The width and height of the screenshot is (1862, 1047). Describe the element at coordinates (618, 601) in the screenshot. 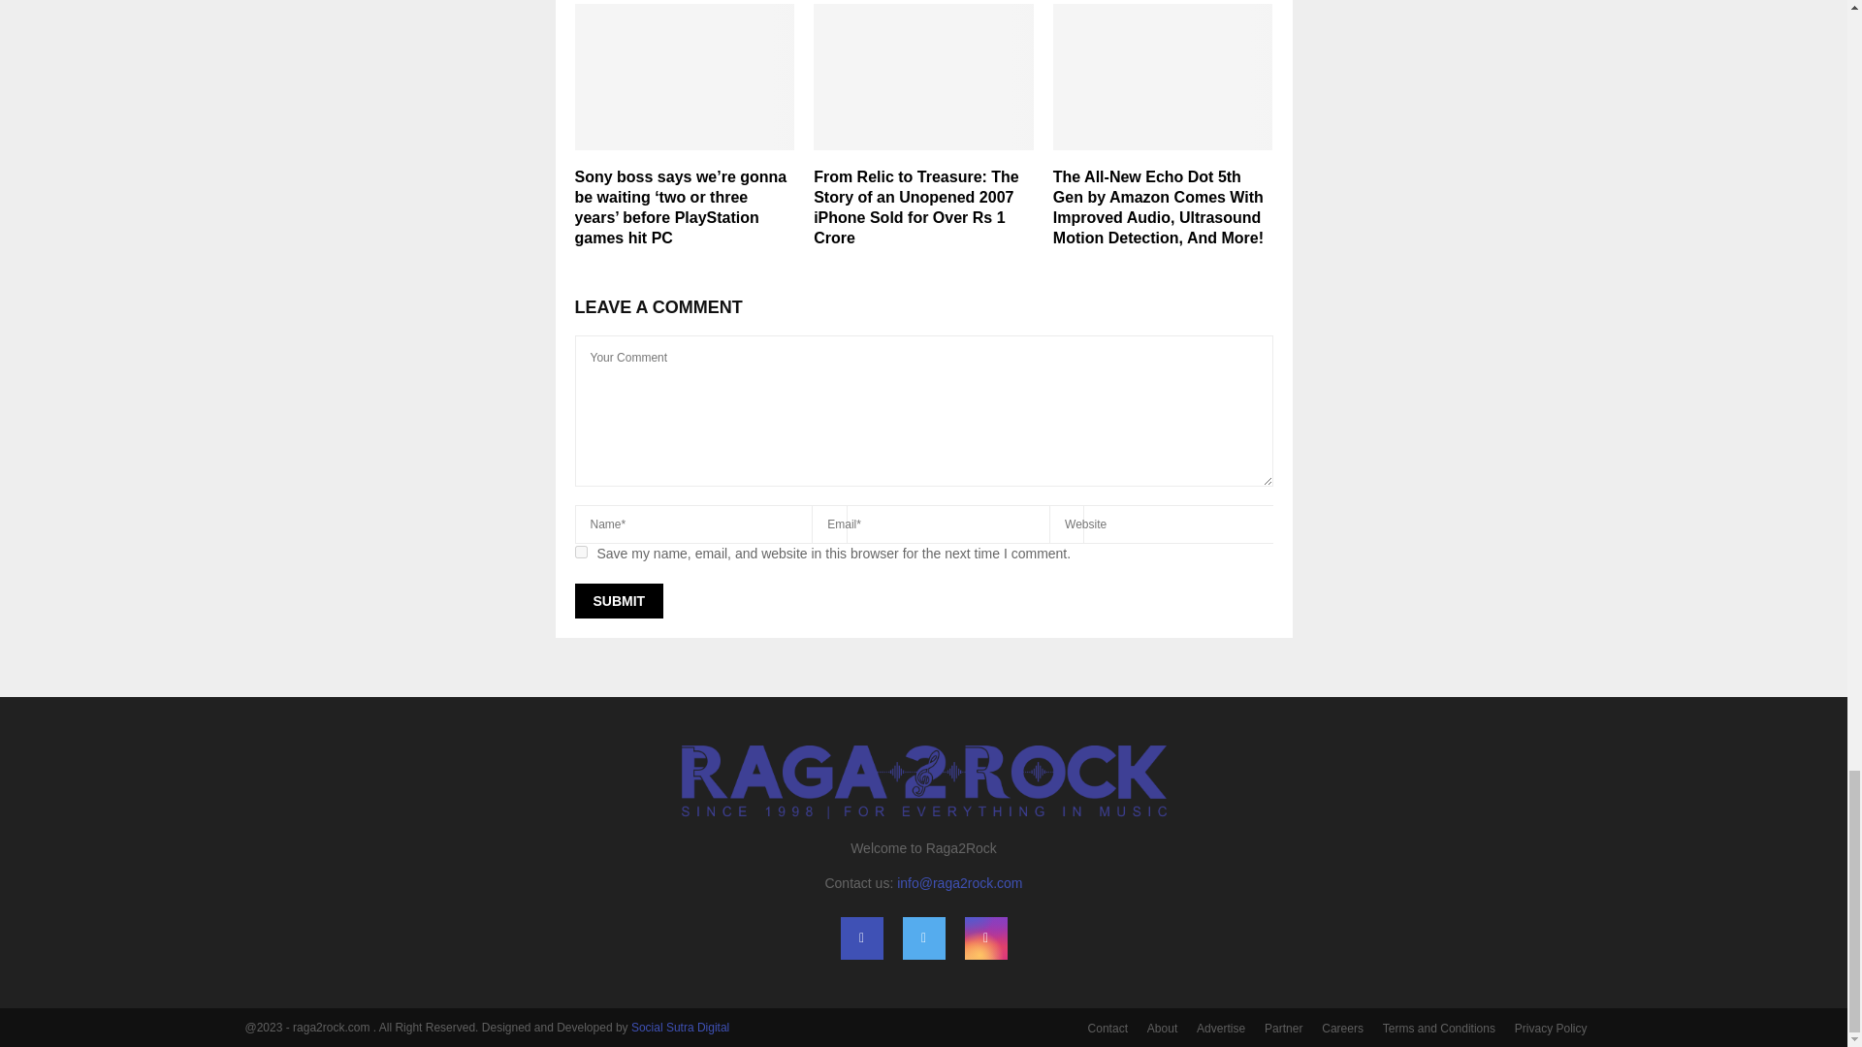

I see `Submit` at that location.